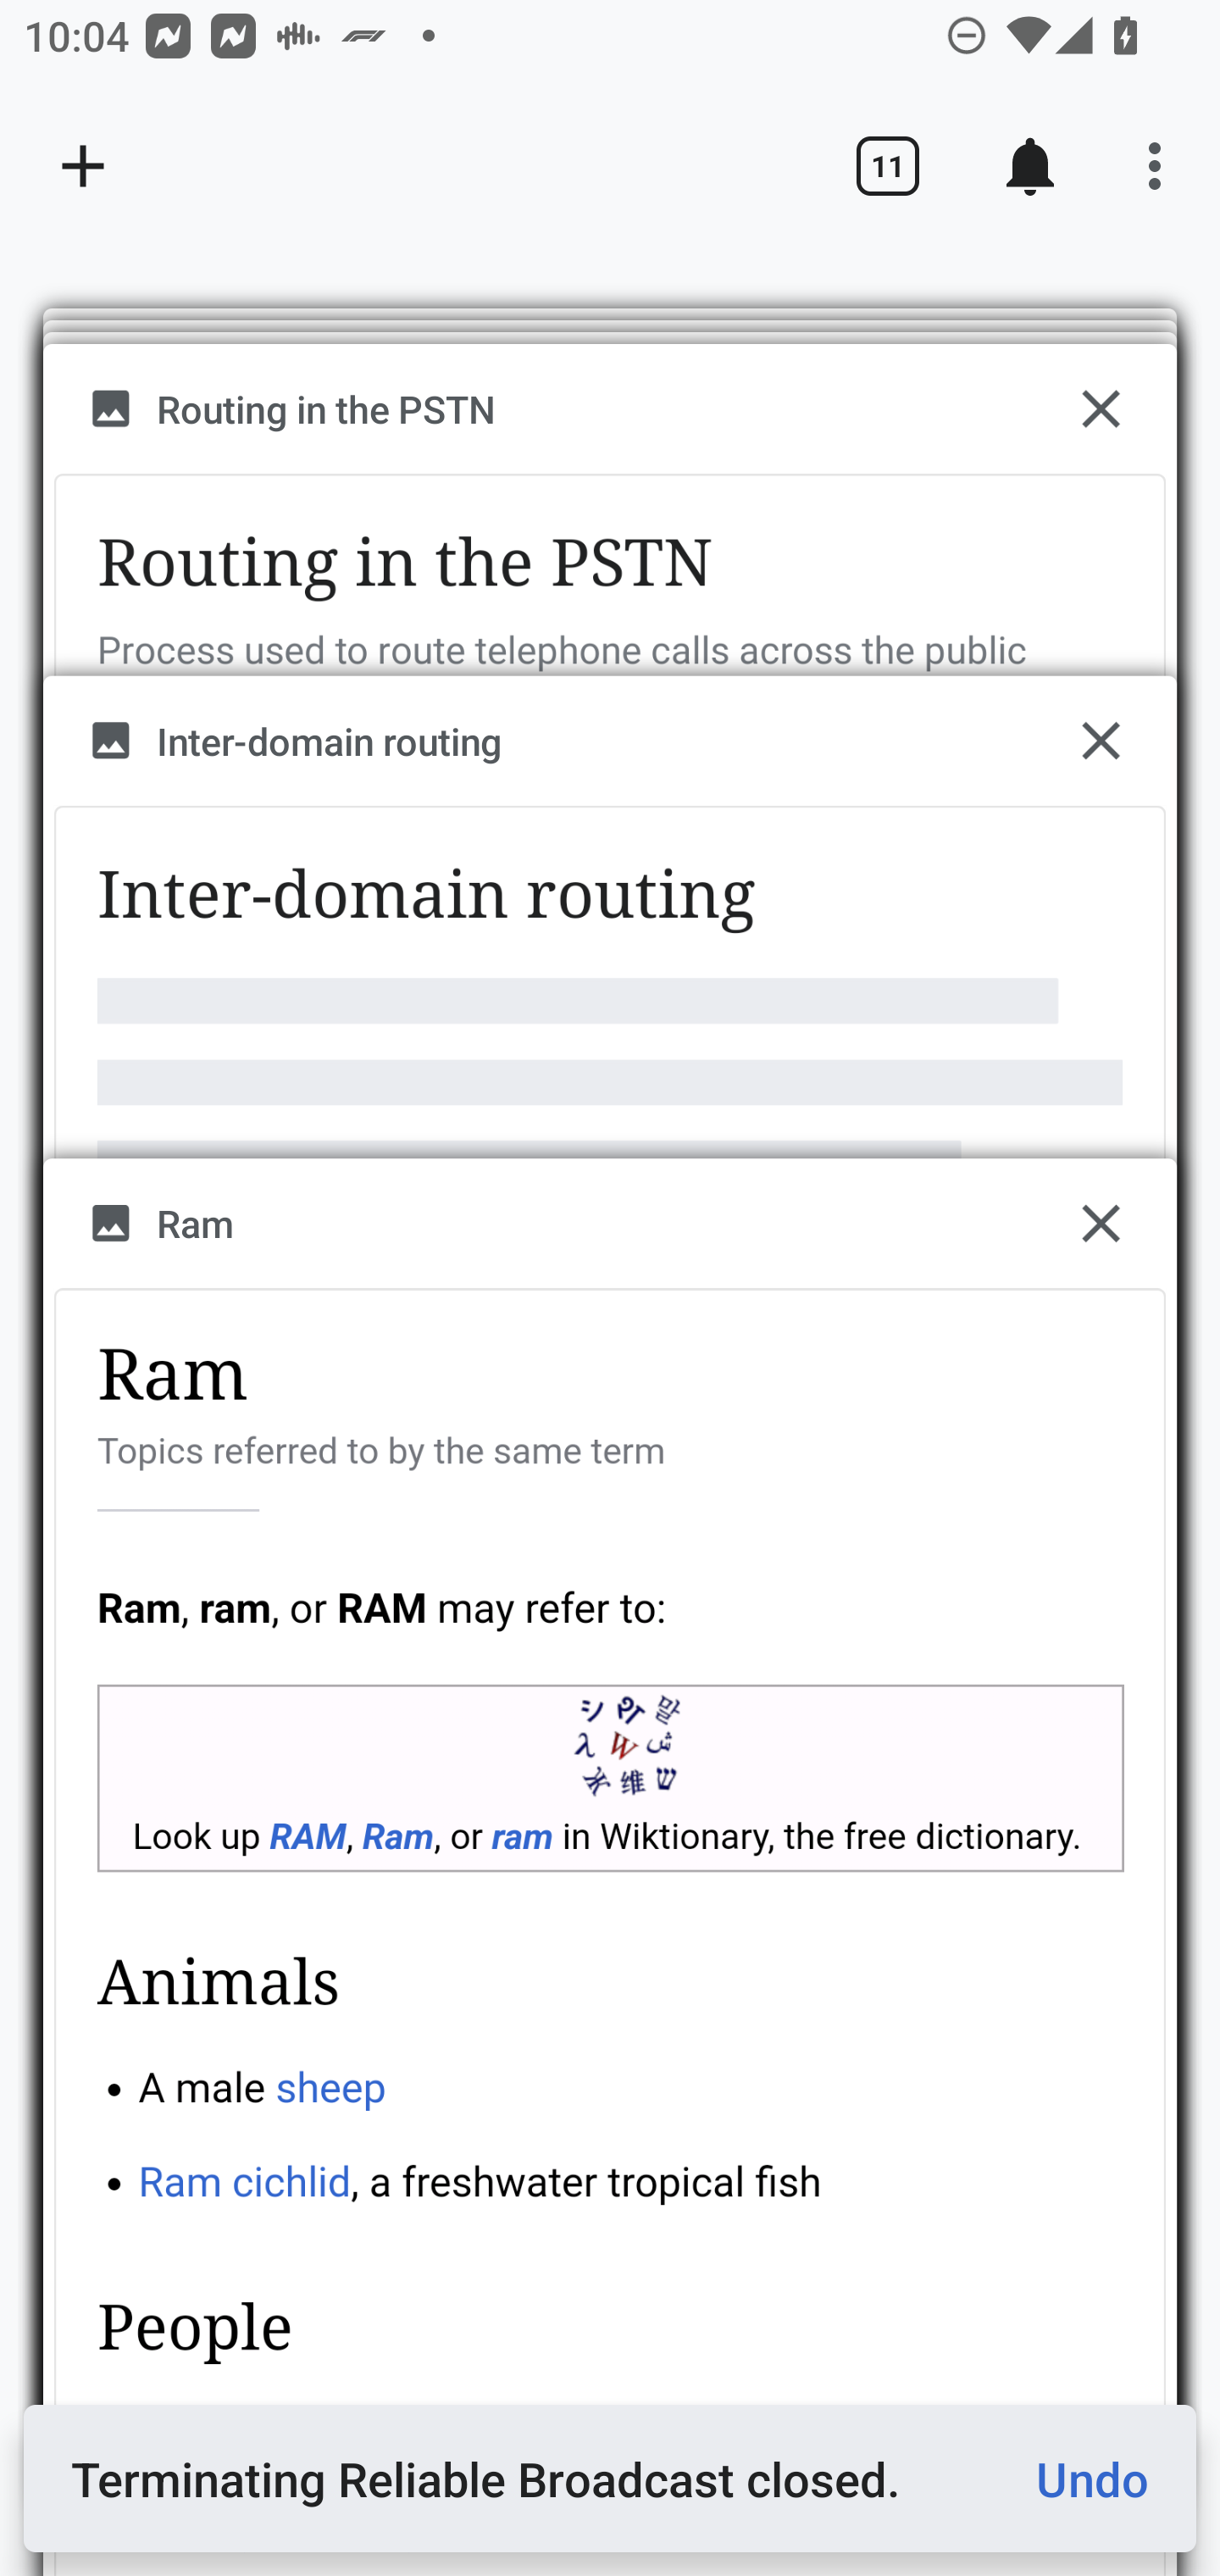  What do you see at coordinates (887, 166) in the screenshot?
I see `Back 11` at bounding box center [887, 166].